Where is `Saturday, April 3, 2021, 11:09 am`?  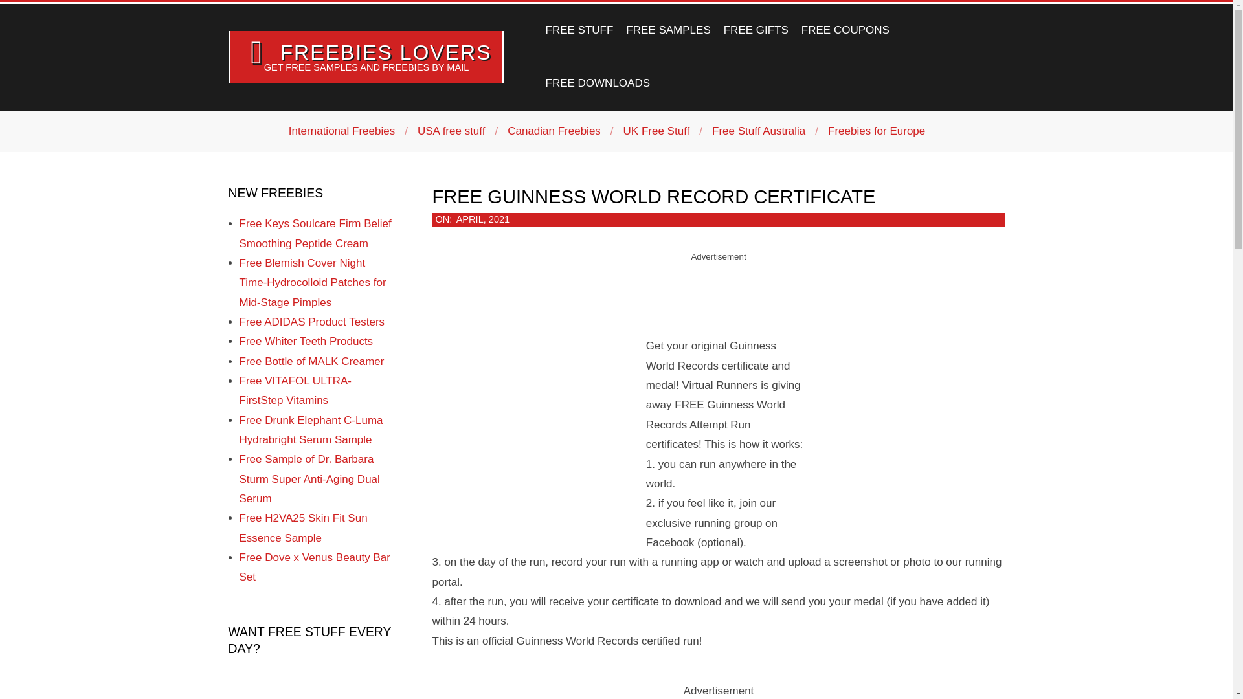
Saturday, April 3, 2021, 11:09 am is located at coordinates (483, 219).